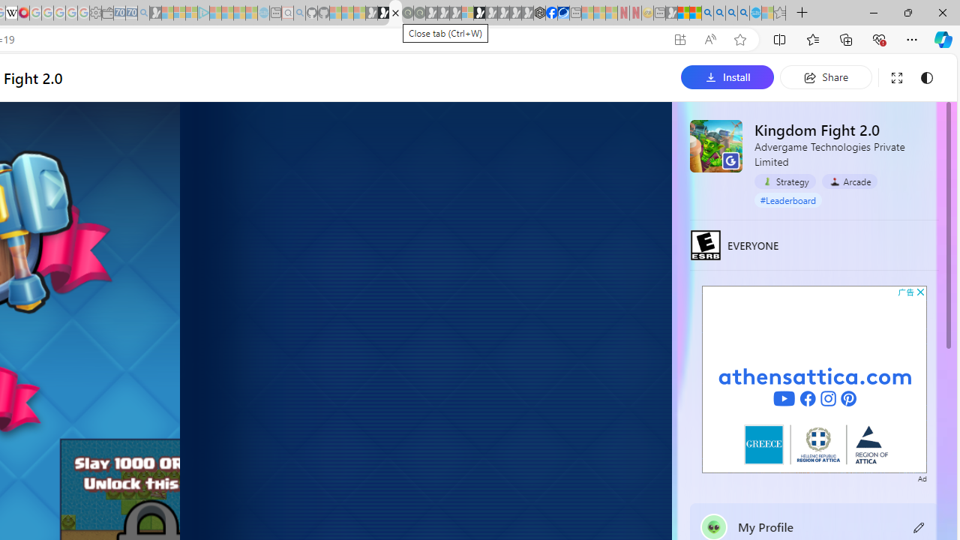  What do you see at coordinates (563, 13) in the screenshot?
I see `AirNow.gov` at bounding box center [563, 13].